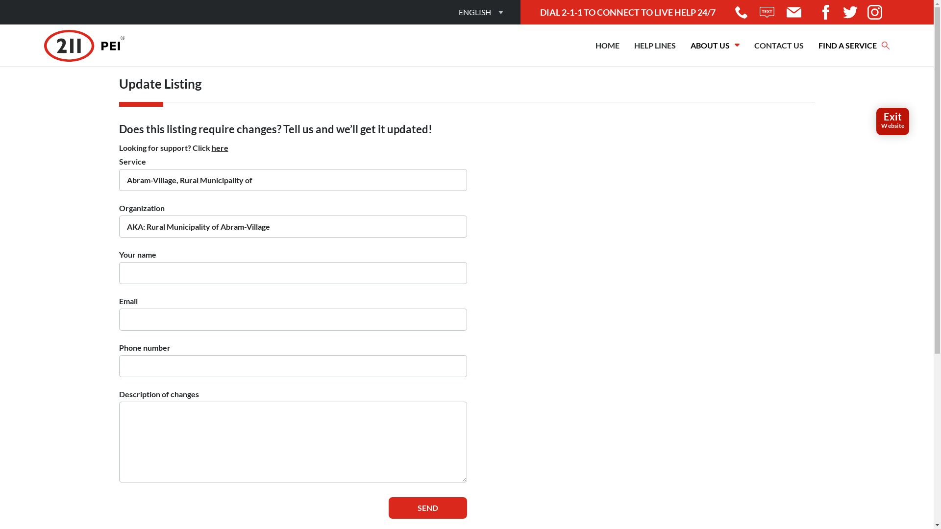 The height and width of the screenshot is (529, 941). I want to click on SEND, so click(427, 508).